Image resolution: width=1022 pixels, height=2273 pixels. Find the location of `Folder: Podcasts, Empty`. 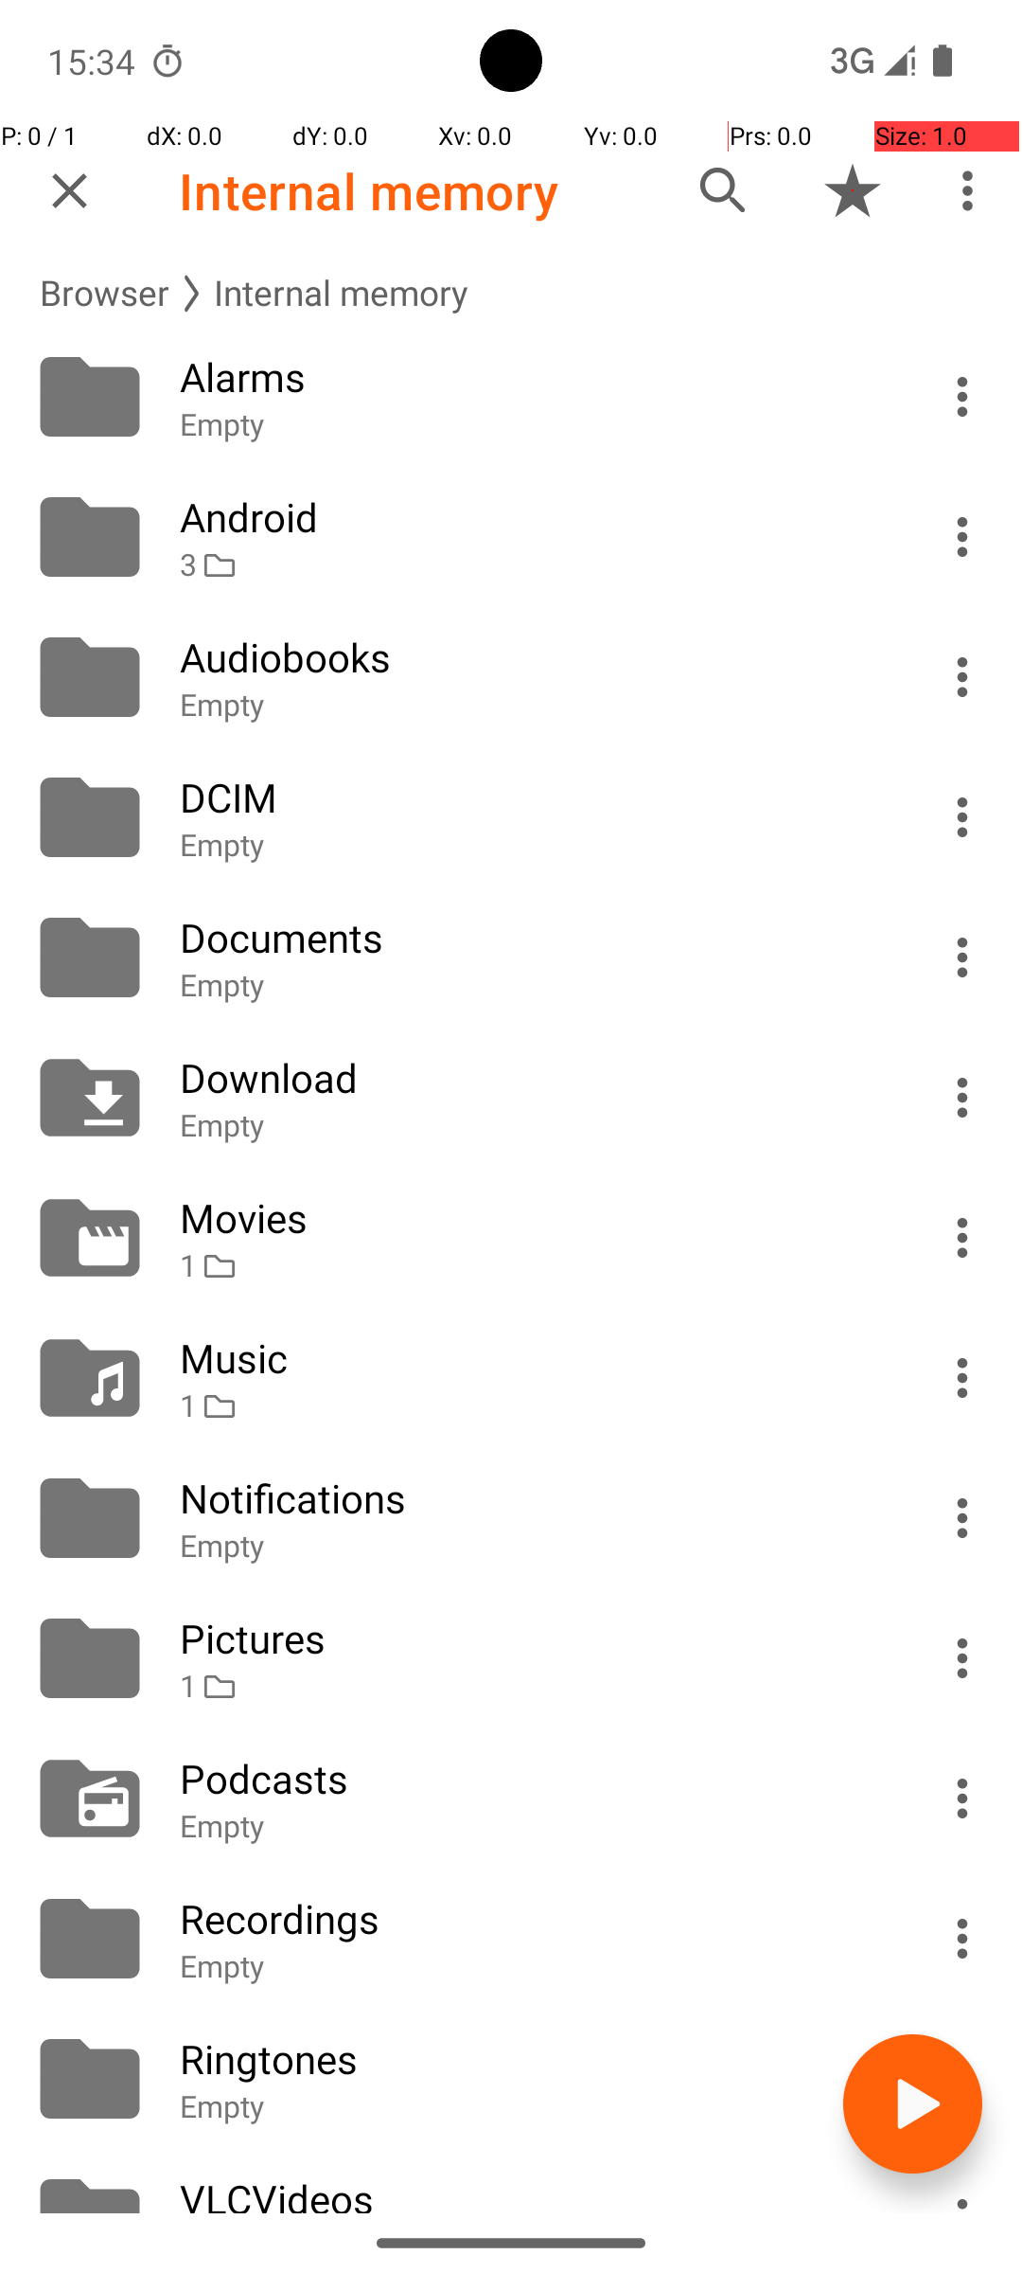

Folder: Podcasts, Empty is located at coordinates (511, 1799).